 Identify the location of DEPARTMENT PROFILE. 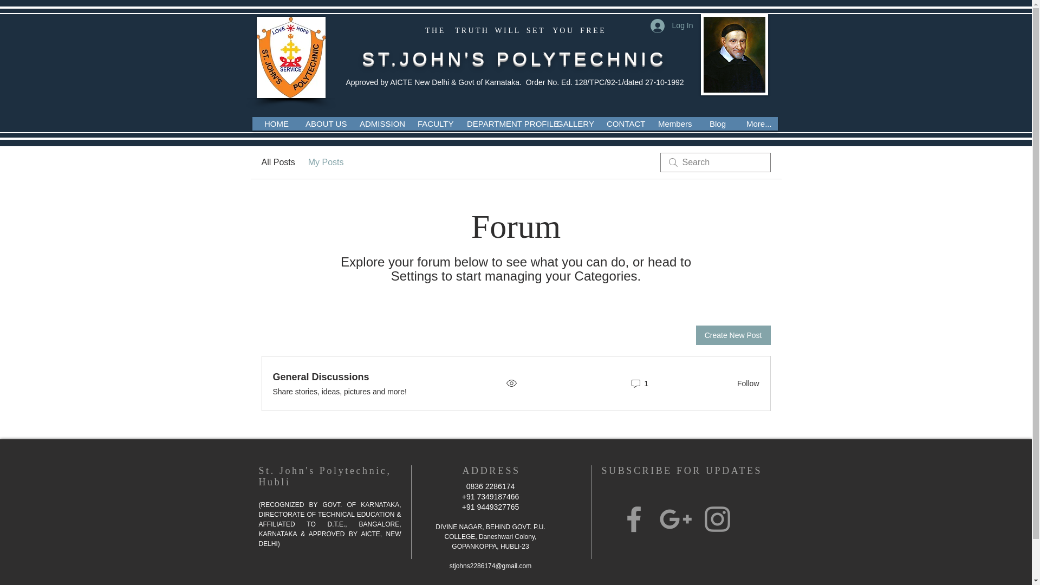
(500, 123).